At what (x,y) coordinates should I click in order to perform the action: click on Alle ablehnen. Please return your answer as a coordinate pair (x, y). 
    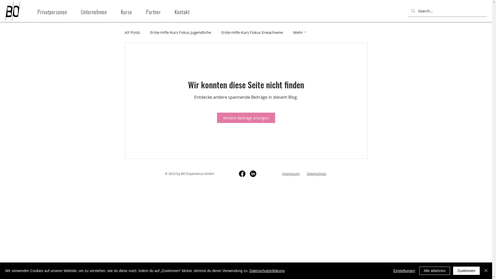
    Looking at the image, I should click on (435, 271).